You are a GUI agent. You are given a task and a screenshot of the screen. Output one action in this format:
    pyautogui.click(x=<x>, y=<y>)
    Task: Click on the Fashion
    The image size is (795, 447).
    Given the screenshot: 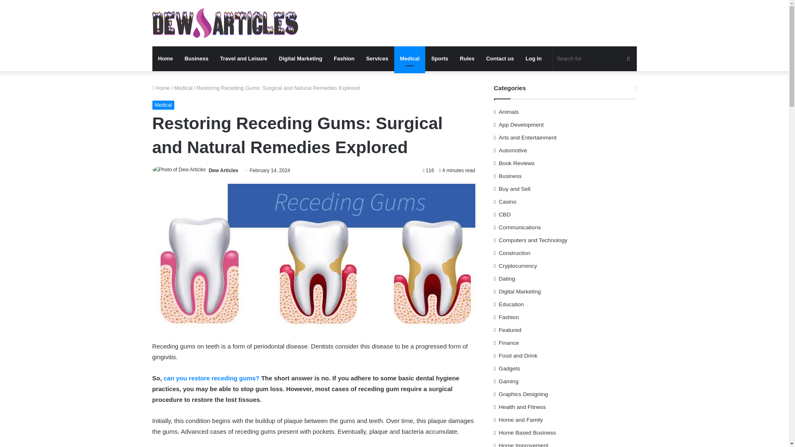 What is the action you would take?
    pyautogui.click(x=344, y=59)
    